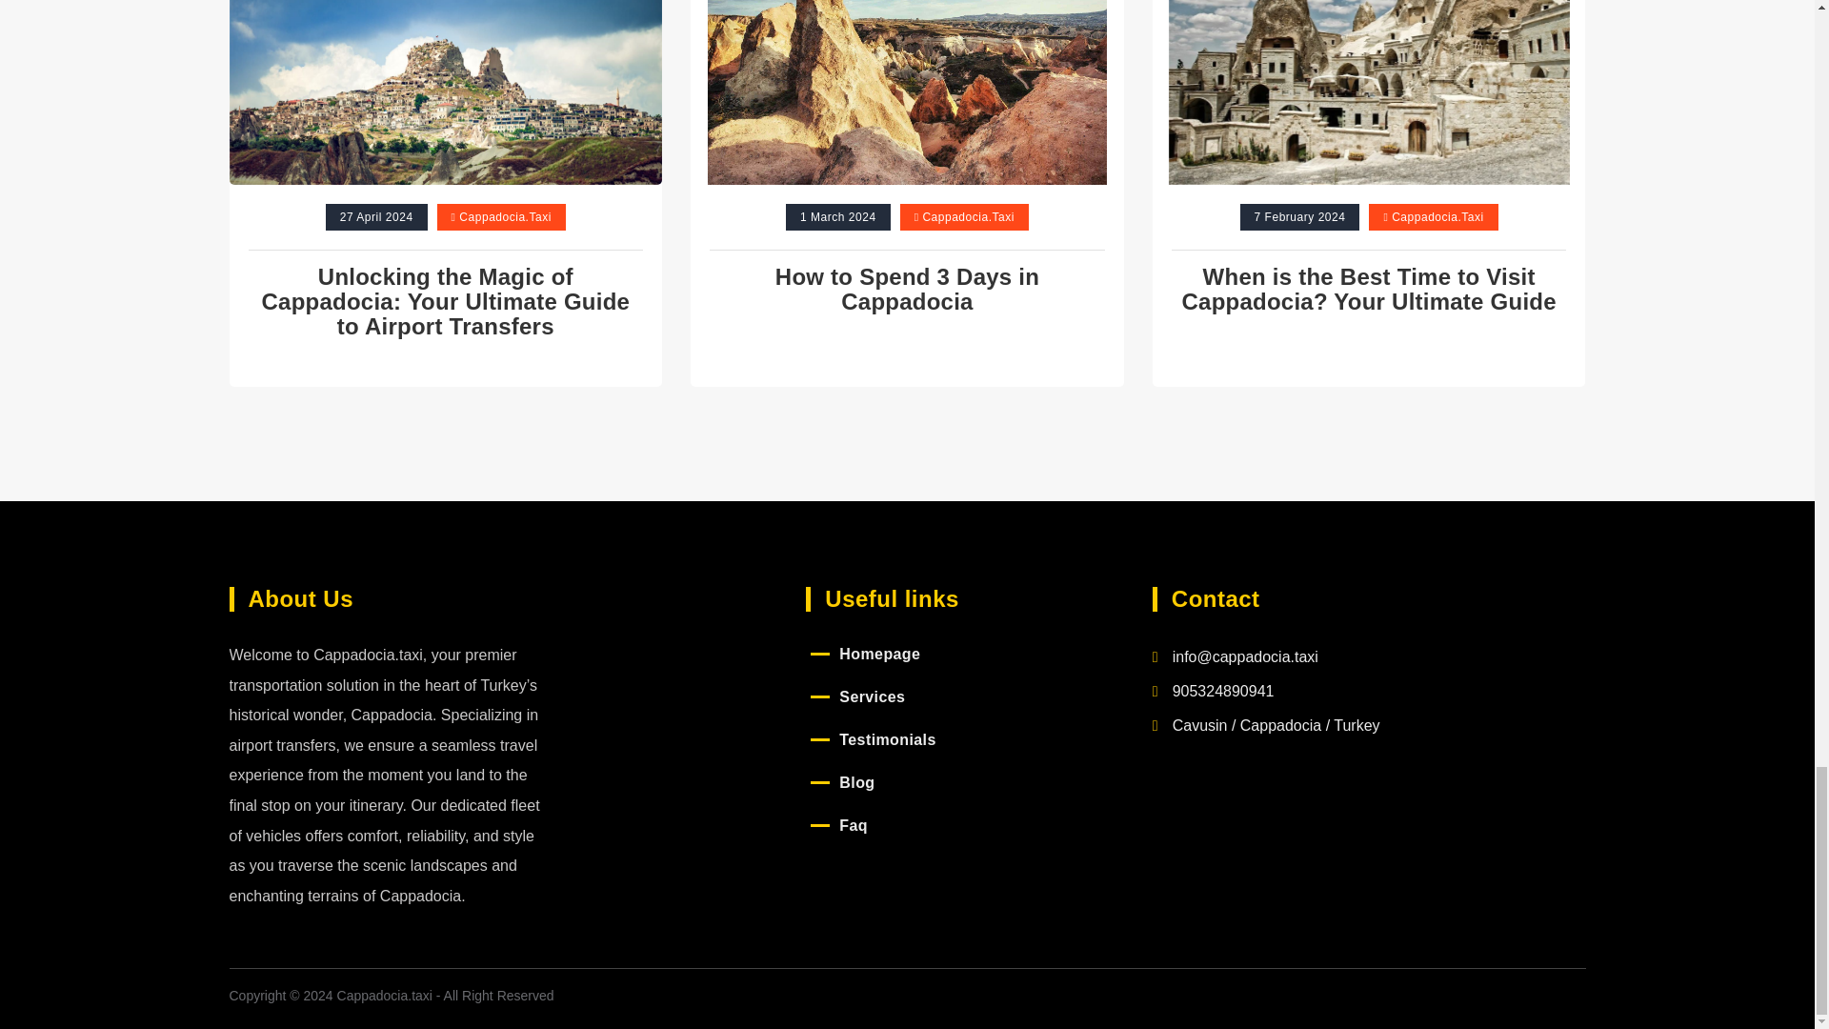 The width and height of the screenshot is (1829, 1029). What do you see at coordinates (907, 289) in the screenshot?
I see `How to Spend 3 Days in Cappadocia` at bounding box center [907, 289].